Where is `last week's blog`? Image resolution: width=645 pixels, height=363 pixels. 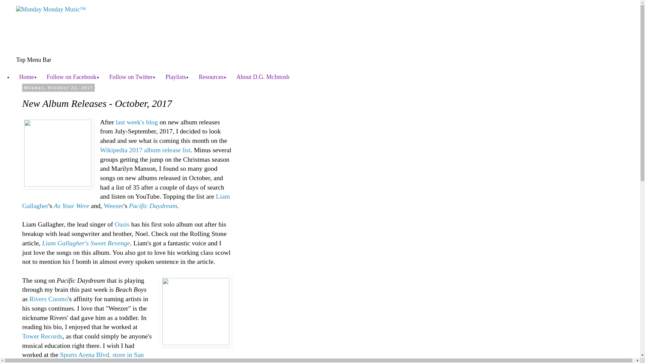 last week's blog is located at coordinates (136, 122).